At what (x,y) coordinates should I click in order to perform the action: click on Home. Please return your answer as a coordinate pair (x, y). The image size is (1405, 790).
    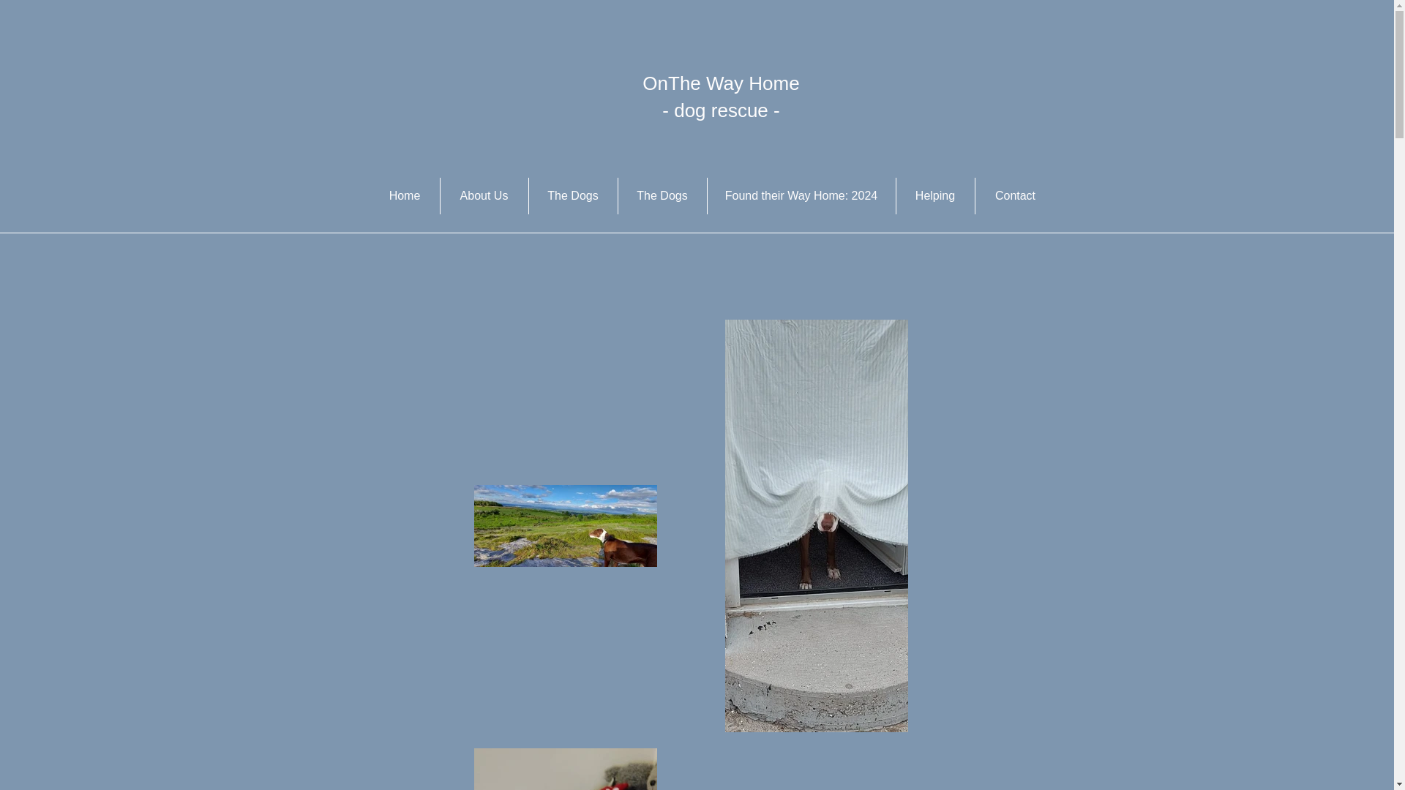
    Looking at the image, I should click on (405, 196).